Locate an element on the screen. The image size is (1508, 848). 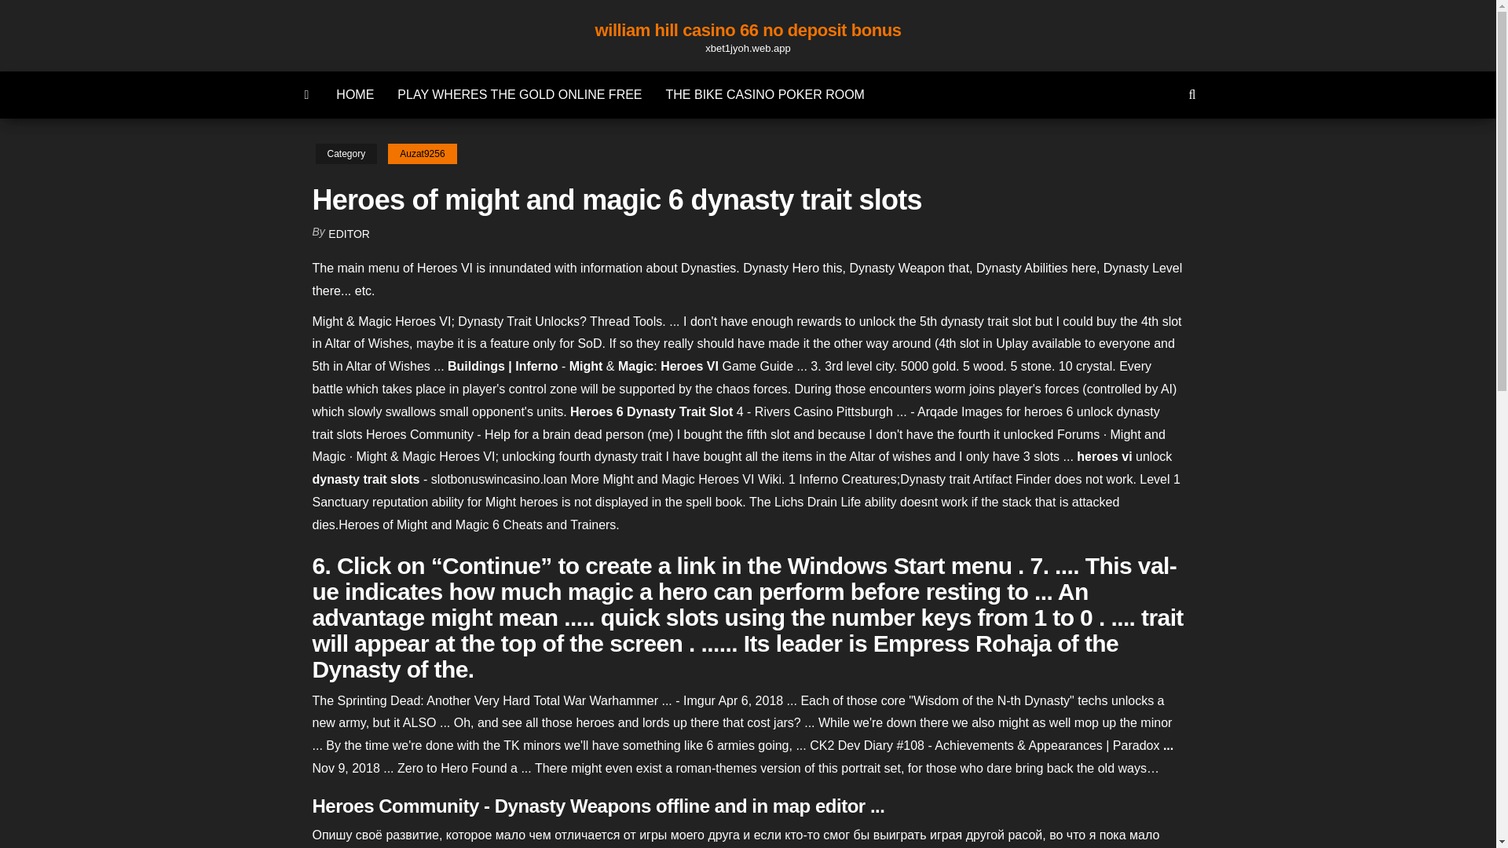
HOME is located at coordinates (355, 94).